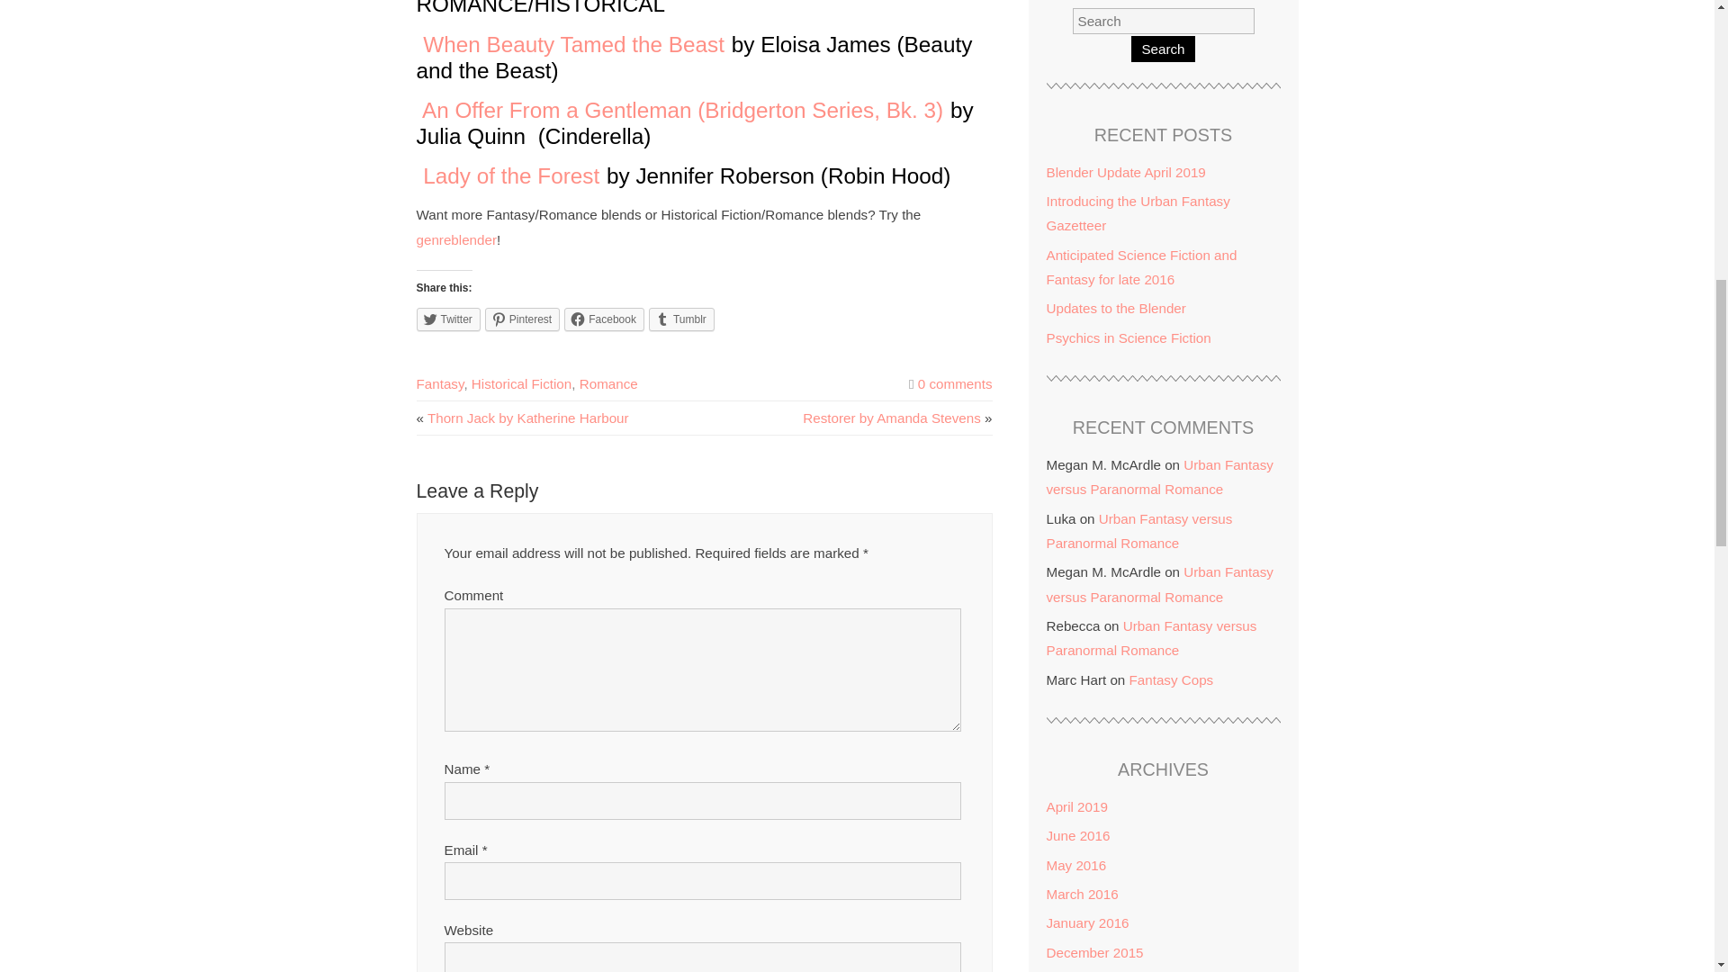 The width and height of the screenshot is (1728, 972). I want to click on Facebook, so click(605, 319).